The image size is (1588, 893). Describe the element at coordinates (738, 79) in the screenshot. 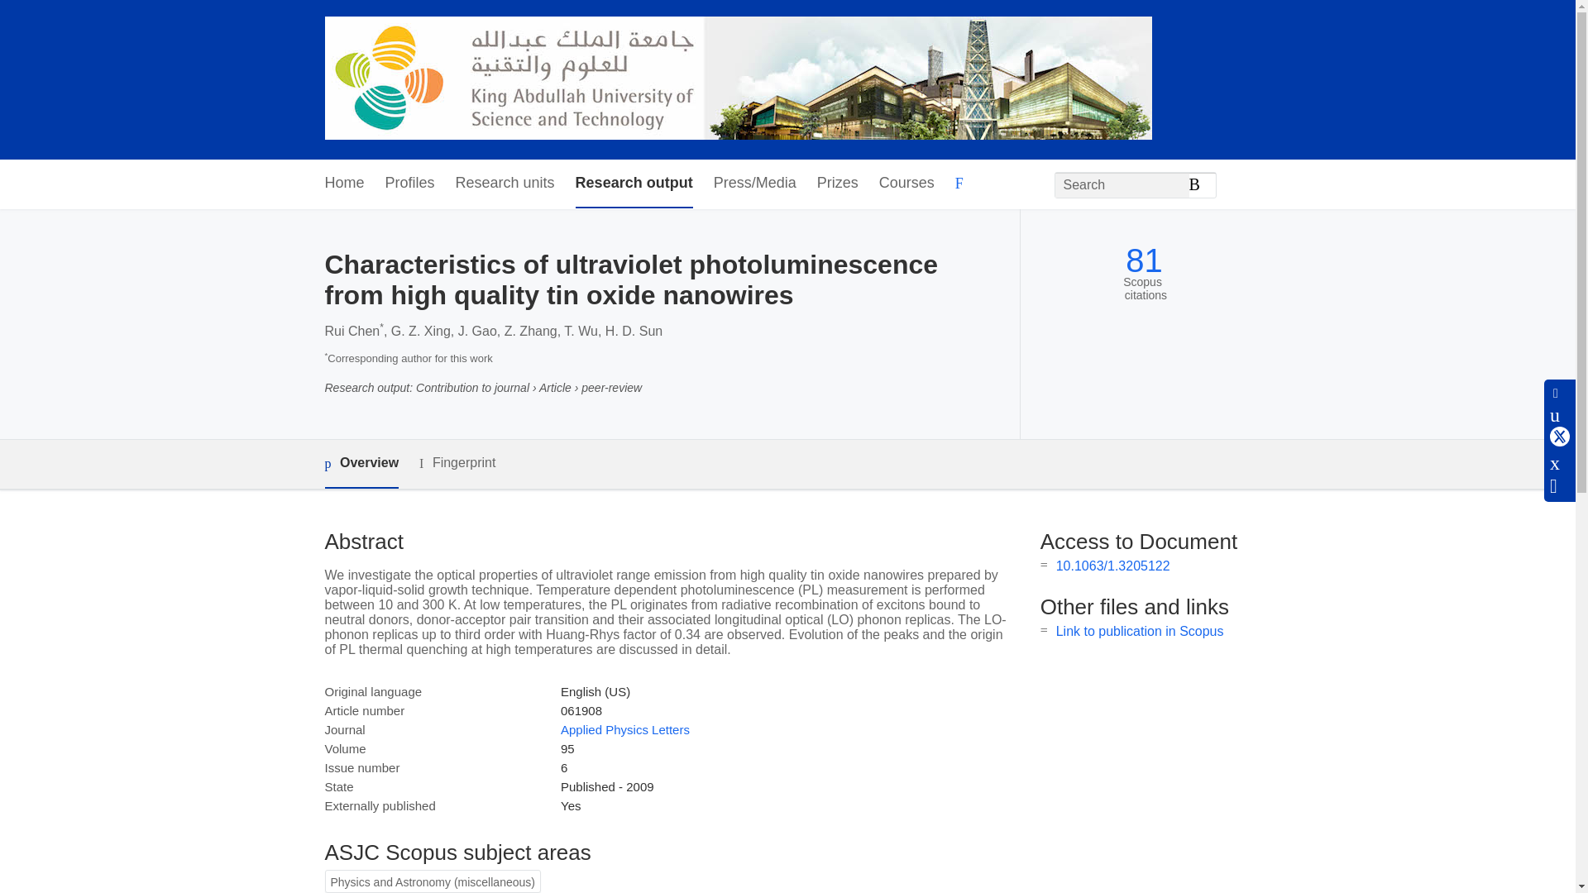

I see `KAUST FACULTY PORTAL Home` at that location.